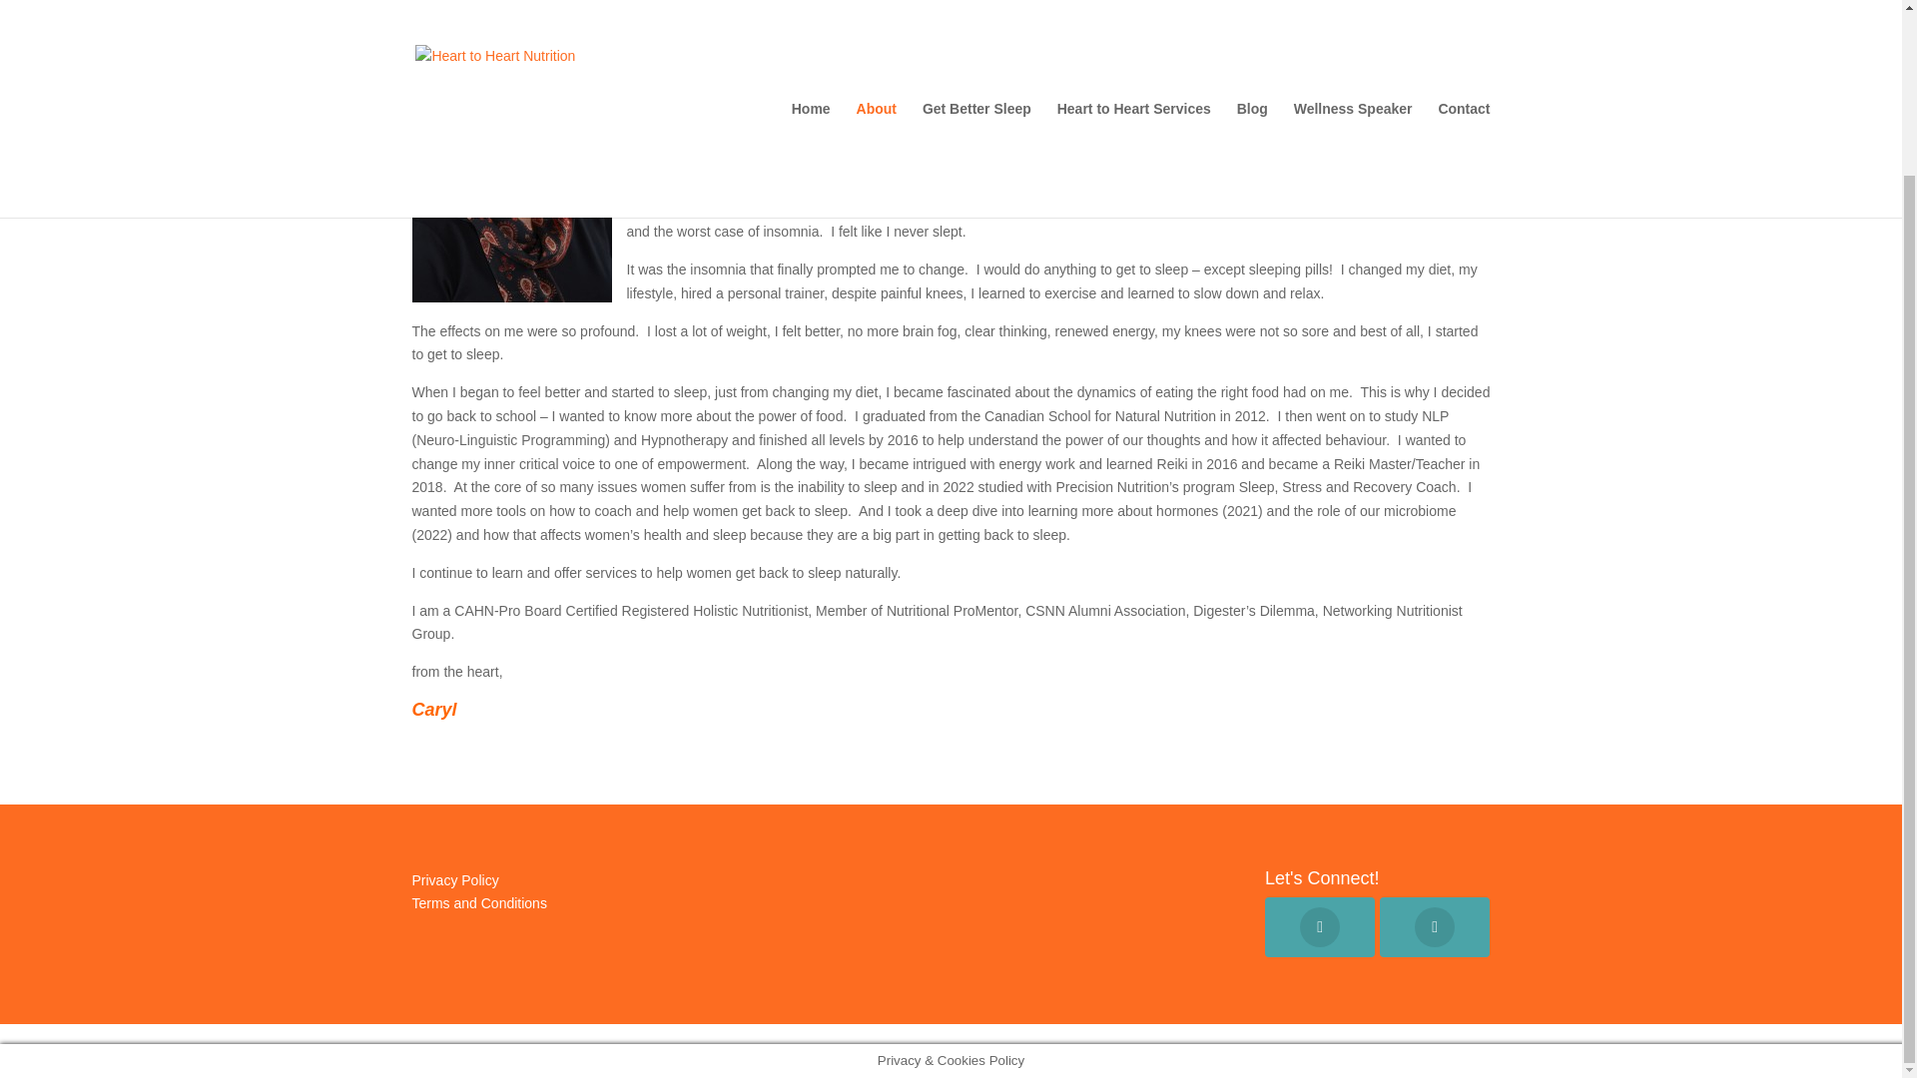 This screenshot has width=1917, height=1078. Describe the element at coordinates (1252, 10) in the screenshot. I see `Blog` at that location.